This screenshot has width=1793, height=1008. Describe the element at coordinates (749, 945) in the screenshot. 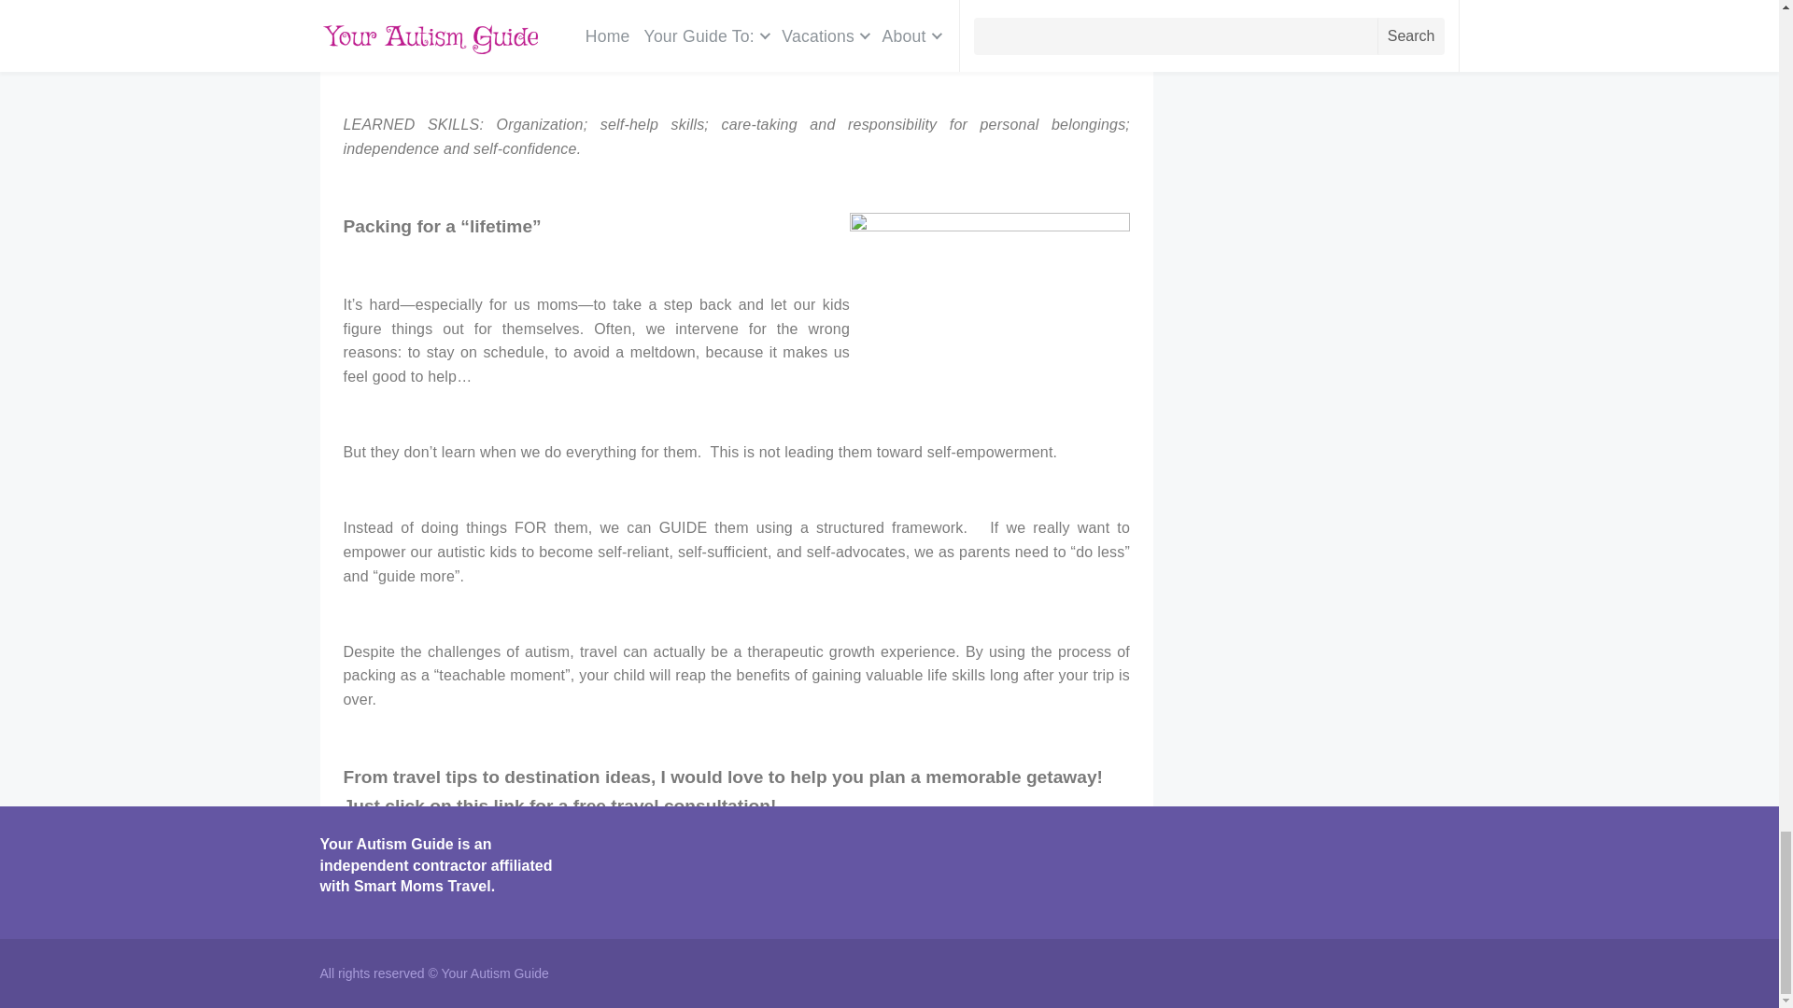

I see `packing` at that location.